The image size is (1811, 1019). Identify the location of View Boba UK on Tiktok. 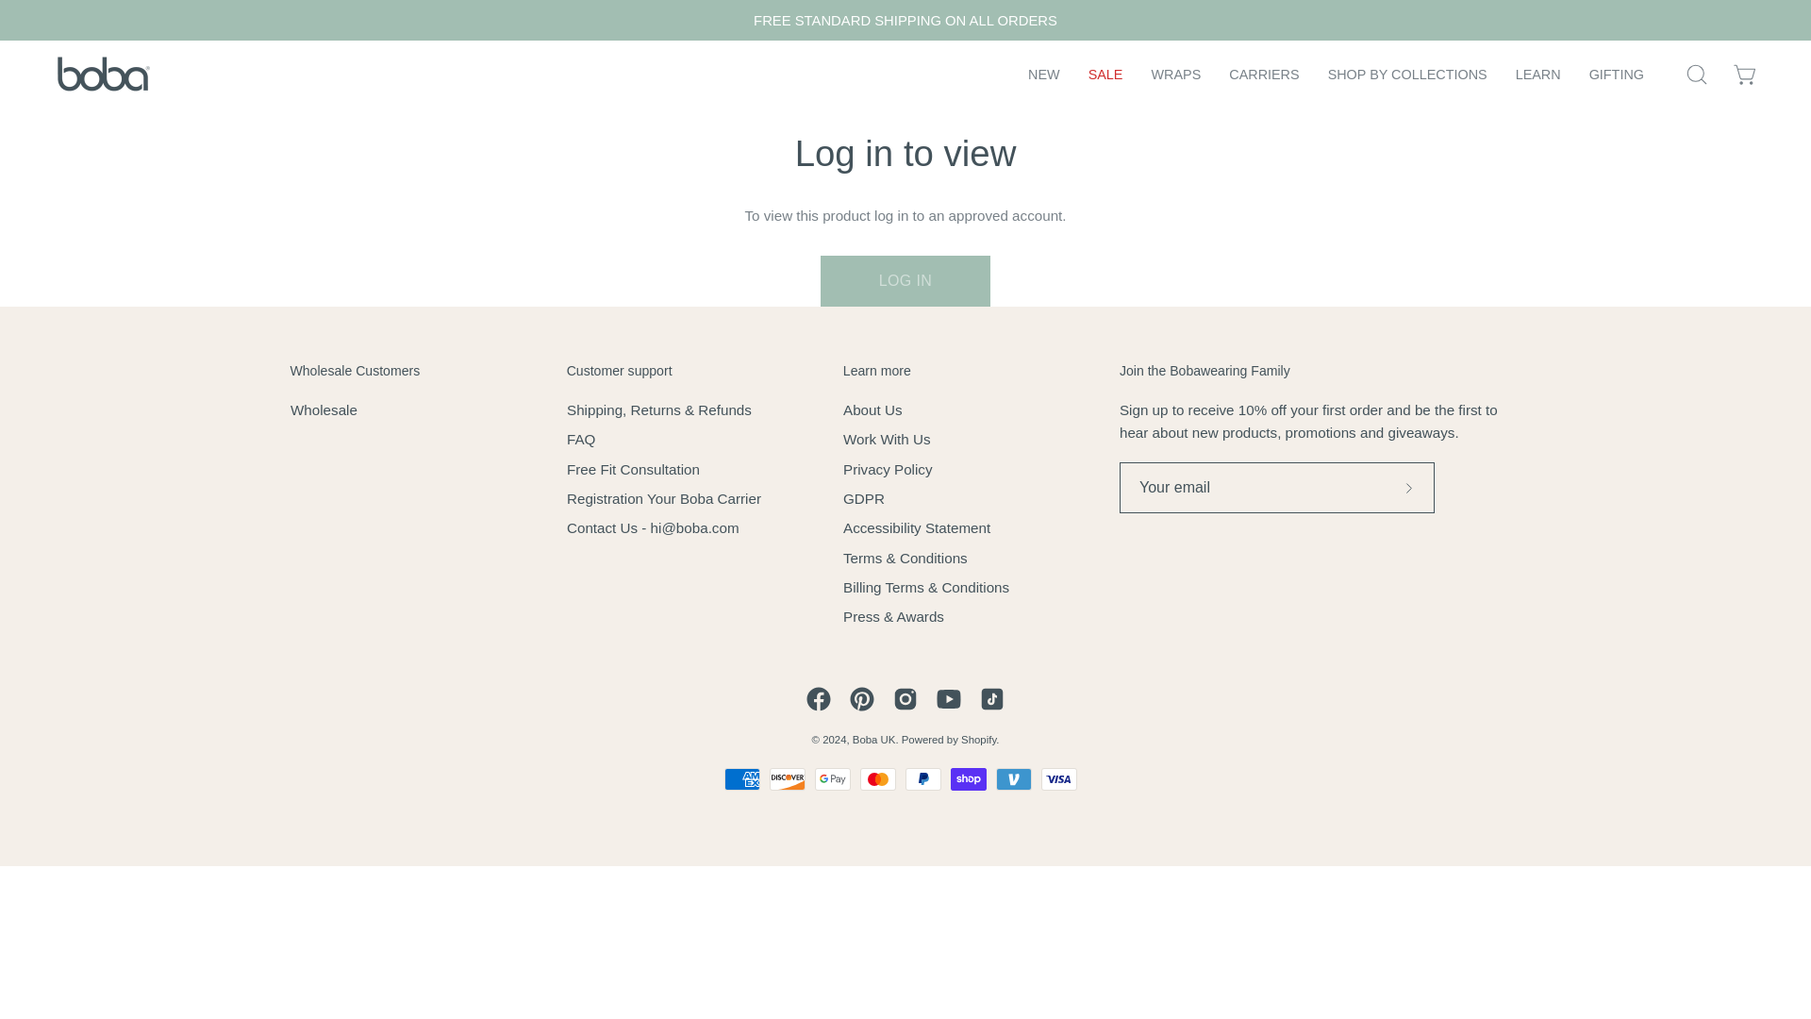
(992, 698).